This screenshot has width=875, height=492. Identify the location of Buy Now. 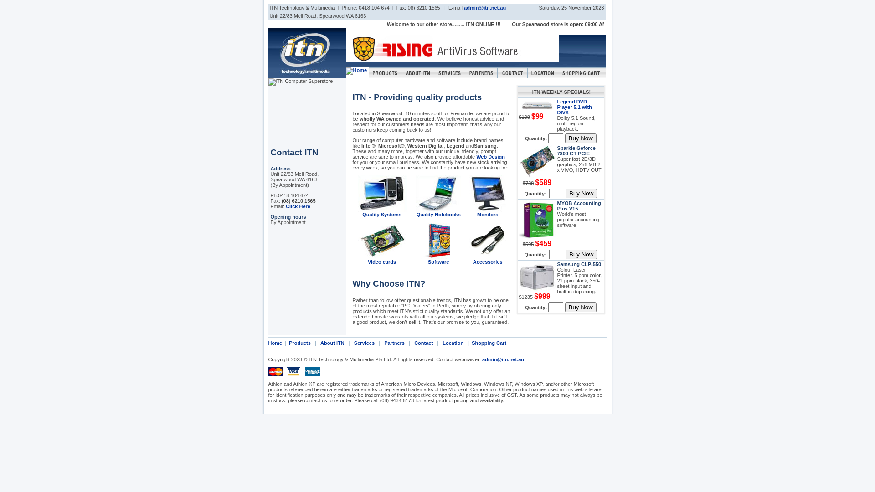
(582, 254).